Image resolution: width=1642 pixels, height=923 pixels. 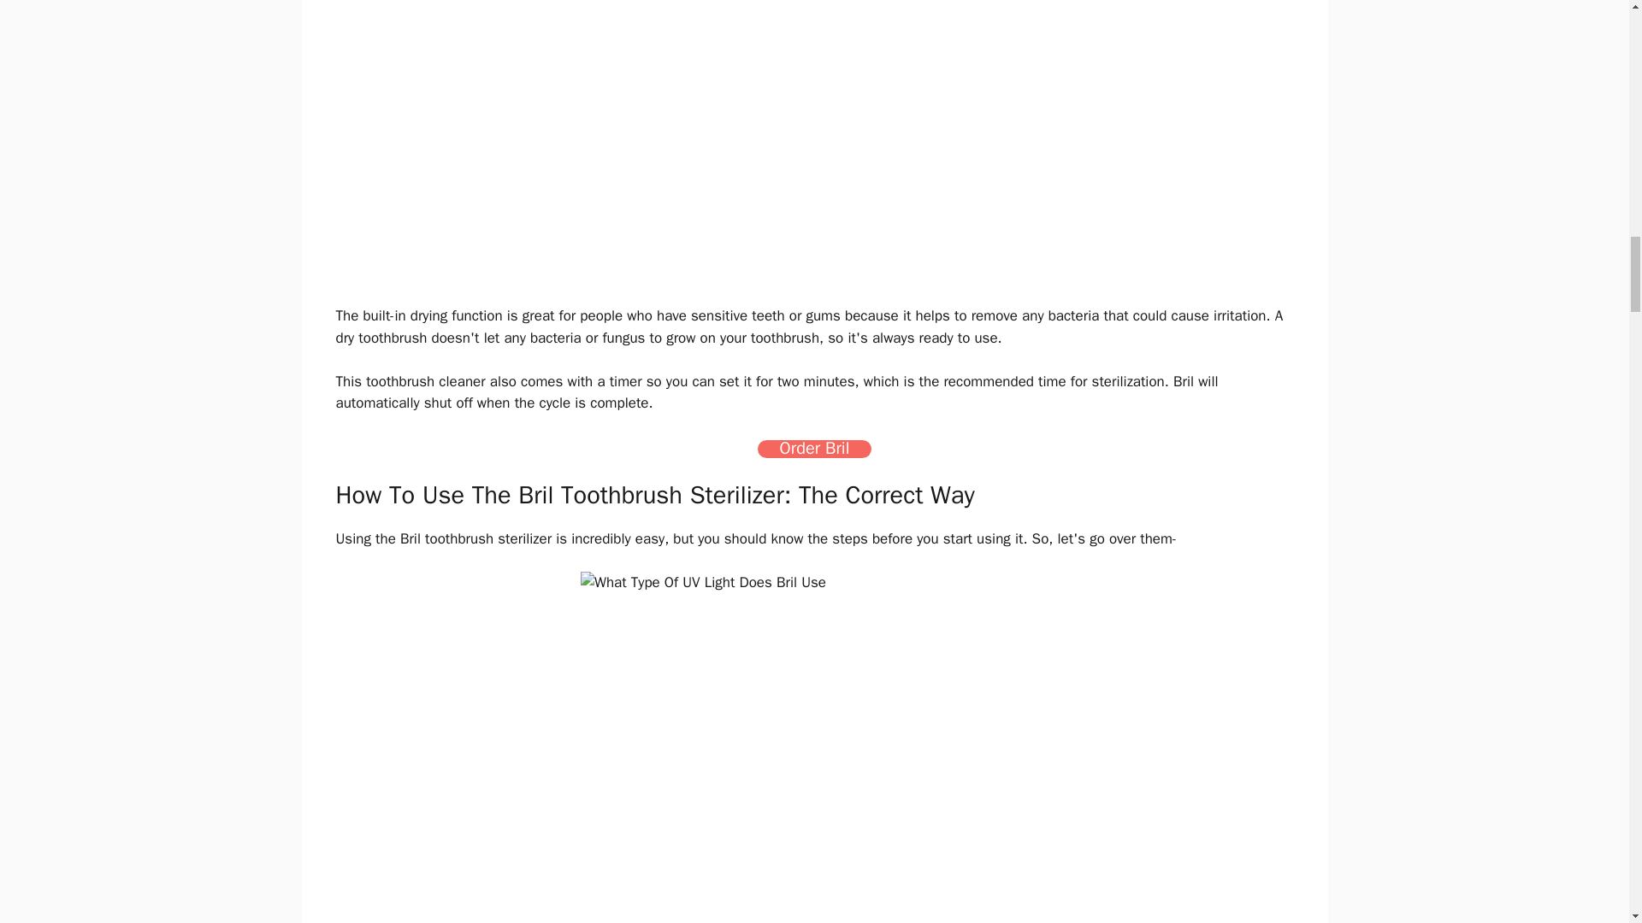 I want to click on Order Bril, so click(x=814, y=449).